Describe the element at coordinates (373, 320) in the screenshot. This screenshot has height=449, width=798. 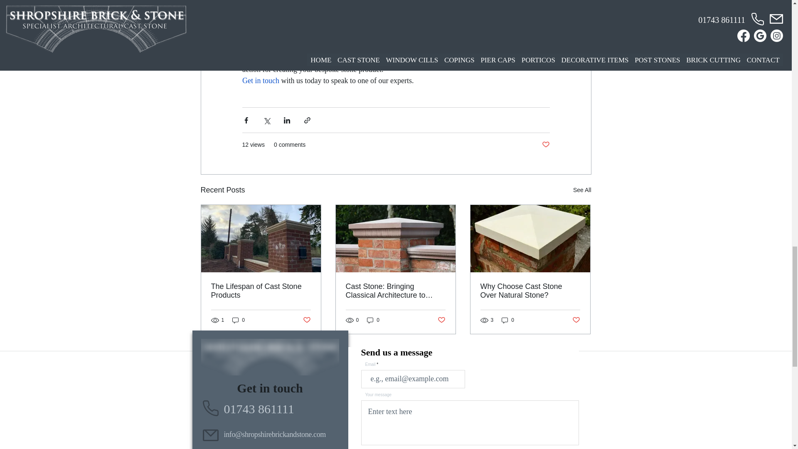
I see `0` at that location.